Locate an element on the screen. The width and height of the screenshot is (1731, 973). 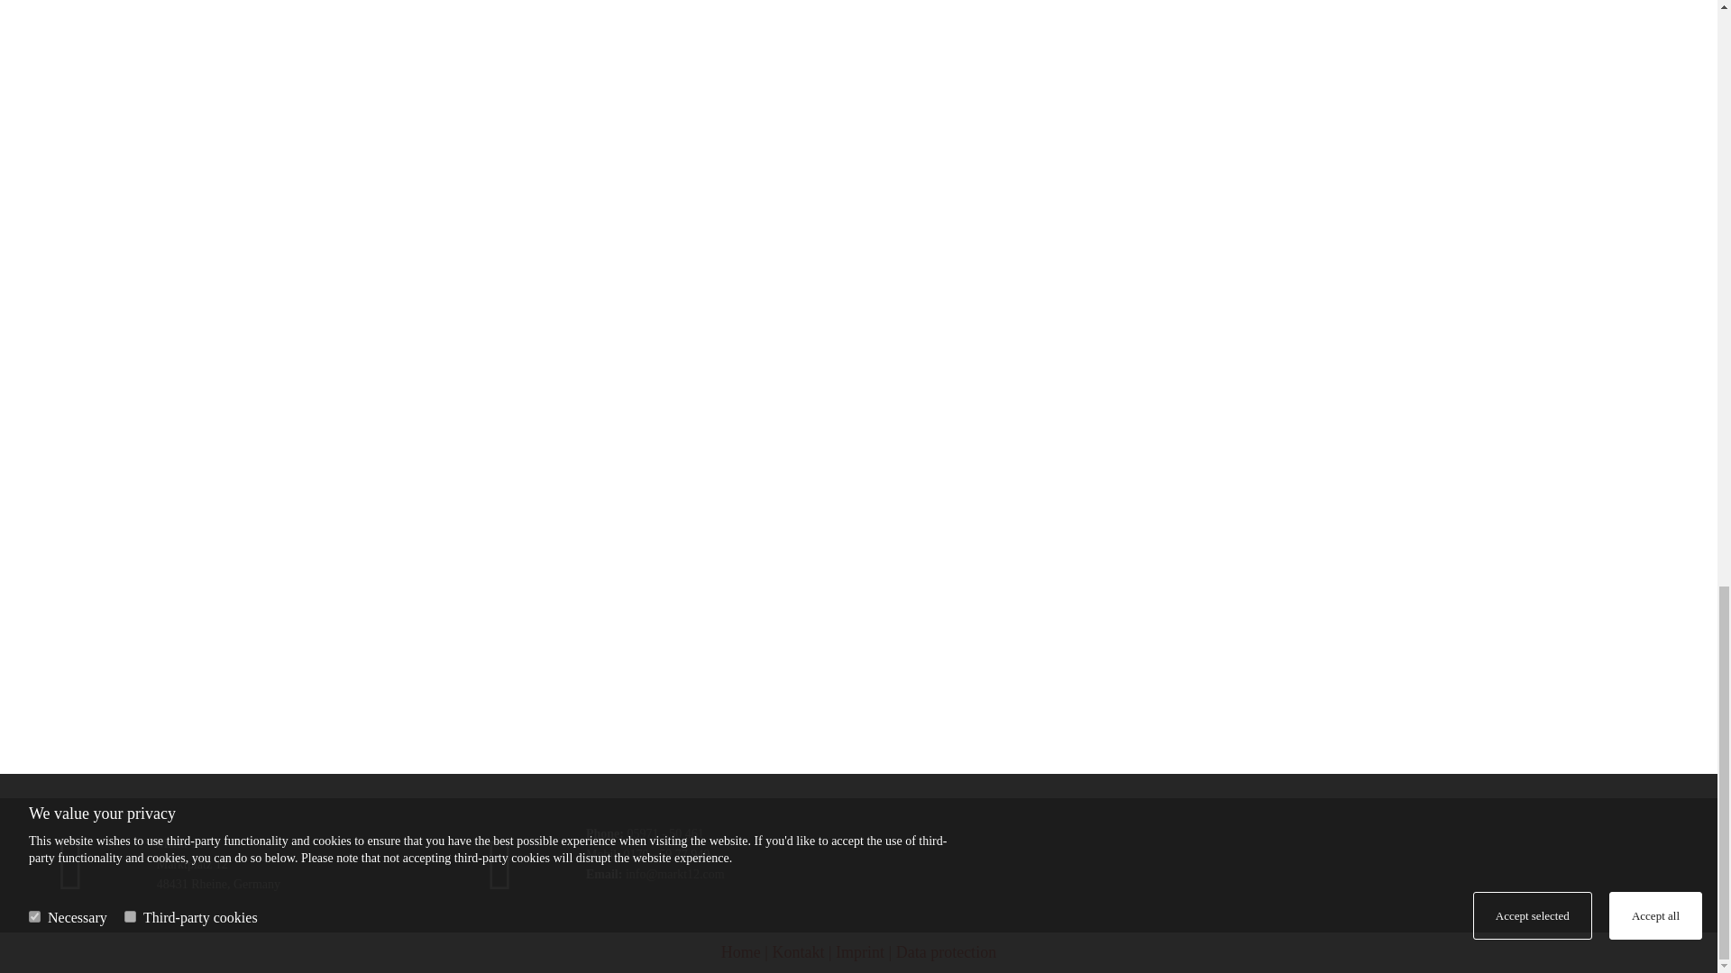
05971 - 50 461 is located at coordinates (664, 834).